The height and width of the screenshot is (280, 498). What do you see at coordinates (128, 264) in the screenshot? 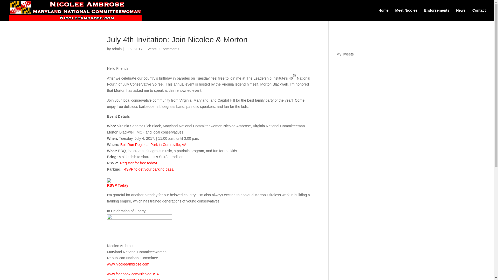
I see `www.nicoleeambrose.com` at bounding box center [128, 264].